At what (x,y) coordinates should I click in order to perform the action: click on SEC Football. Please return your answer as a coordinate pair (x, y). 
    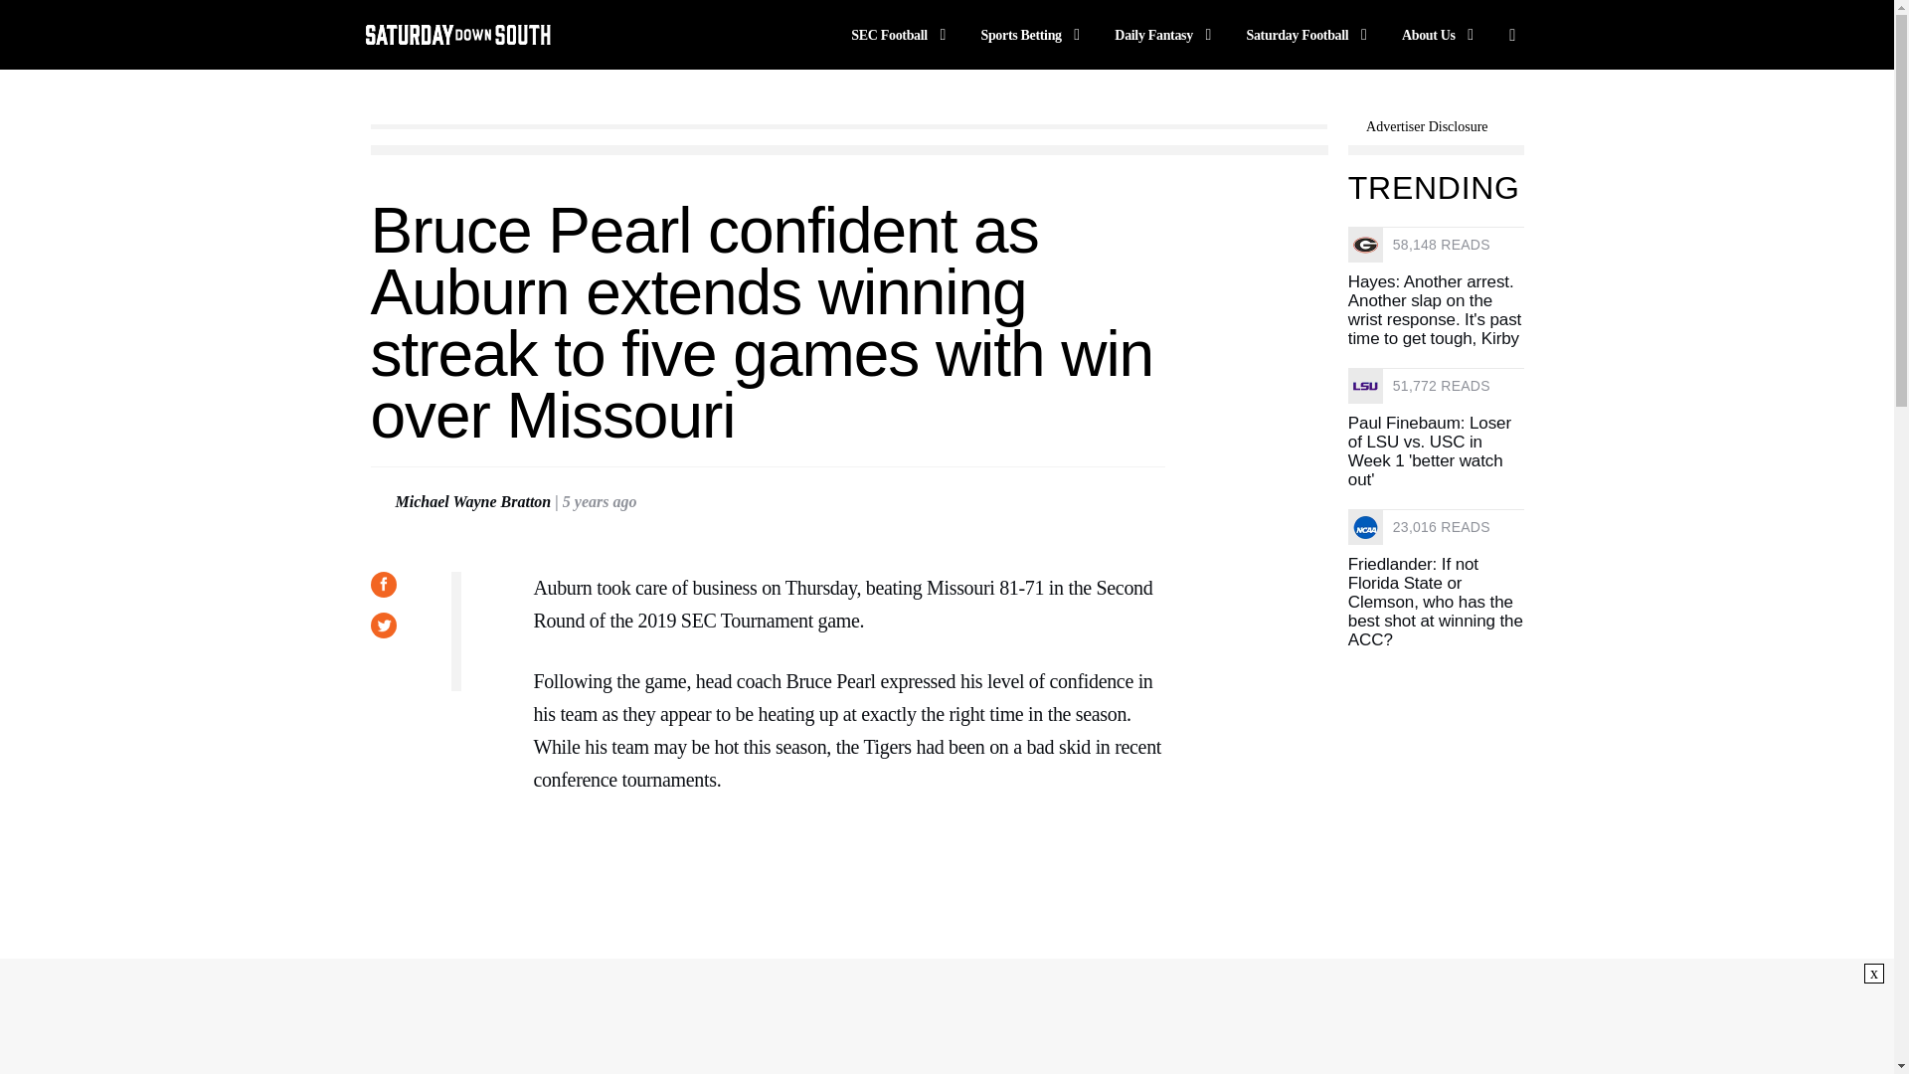
    Looking at the image, I should click on (902, 34).